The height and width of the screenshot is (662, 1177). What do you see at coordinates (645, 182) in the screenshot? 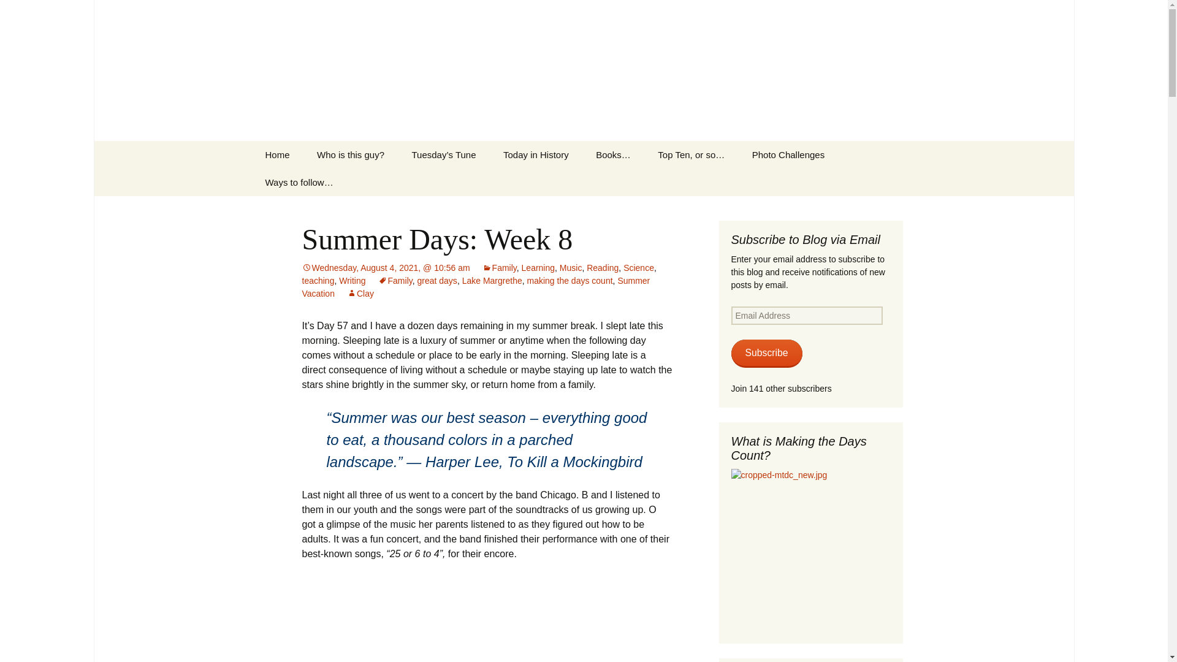
I see `Personal Reading` at bounding box center [645, 182].